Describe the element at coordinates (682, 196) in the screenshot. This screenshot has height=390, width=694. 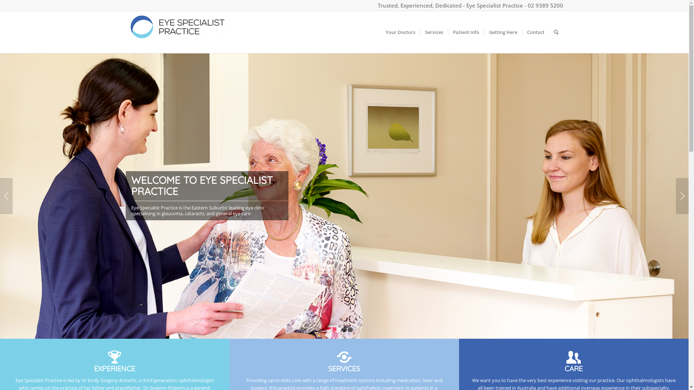
I see `Next` at that location.